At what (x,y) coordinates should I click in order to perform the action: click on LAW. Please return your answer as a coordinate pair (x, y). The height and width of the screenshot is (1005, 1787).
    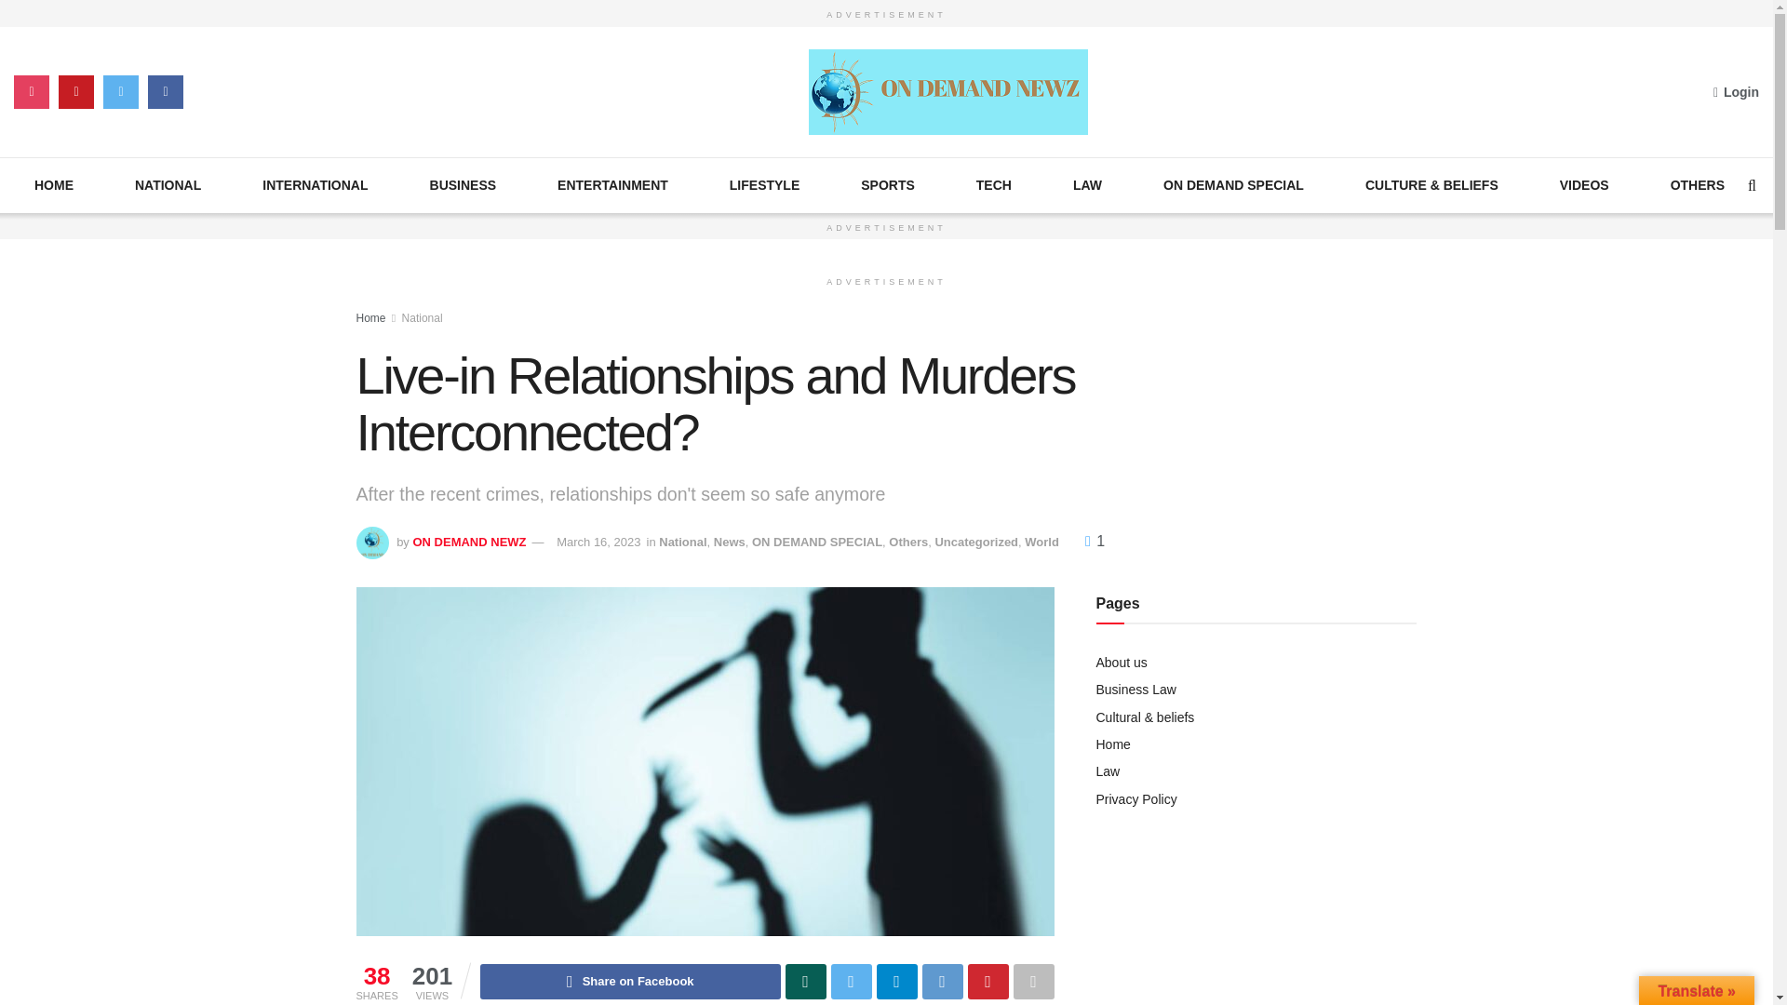
    Looking at the image, I should click on (1087, 183).